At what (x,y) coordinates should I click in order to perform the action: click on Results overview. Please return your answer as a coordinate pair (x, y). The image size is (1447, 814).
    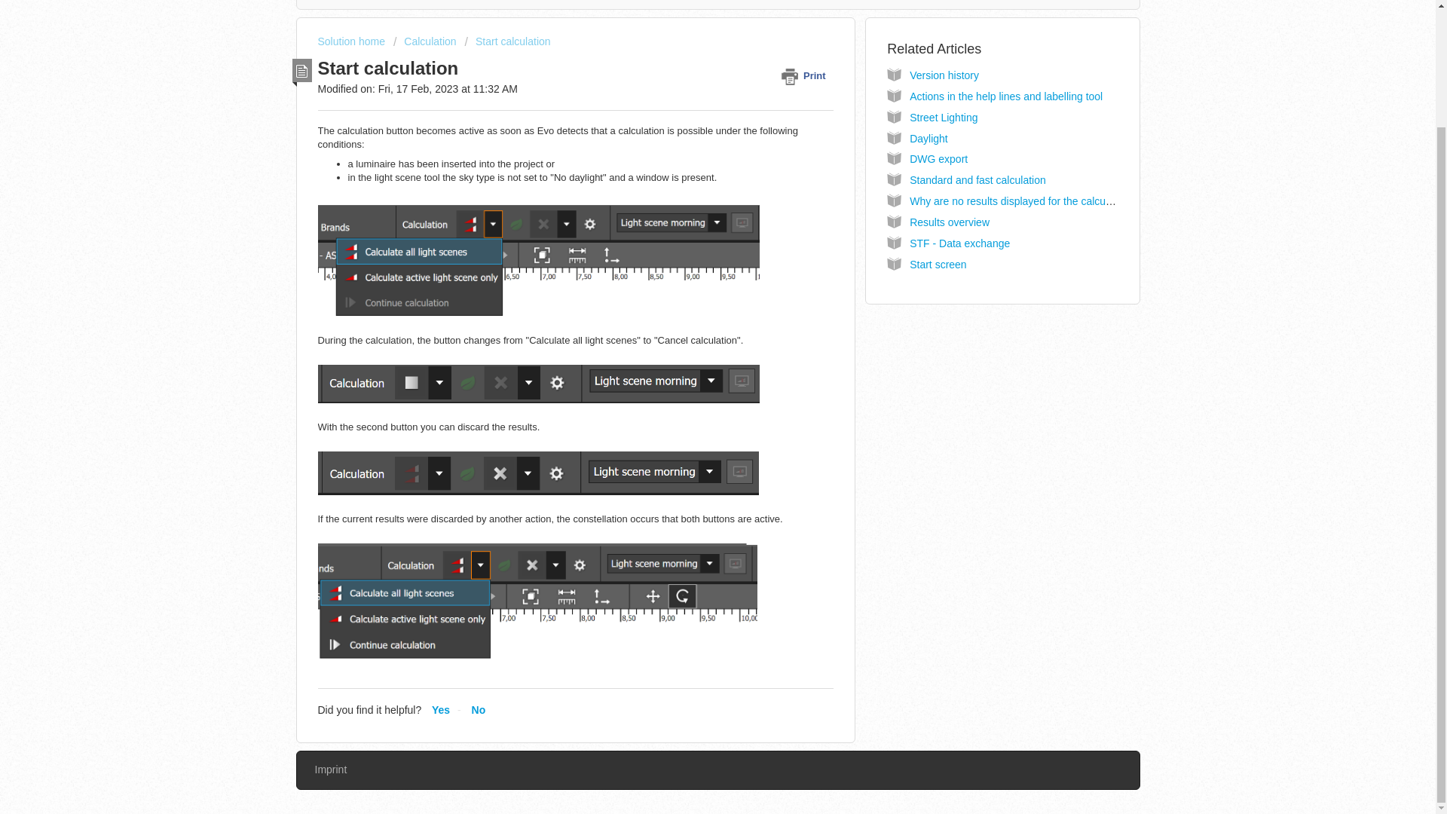
    Looking at the image, I should click on (950, 222).